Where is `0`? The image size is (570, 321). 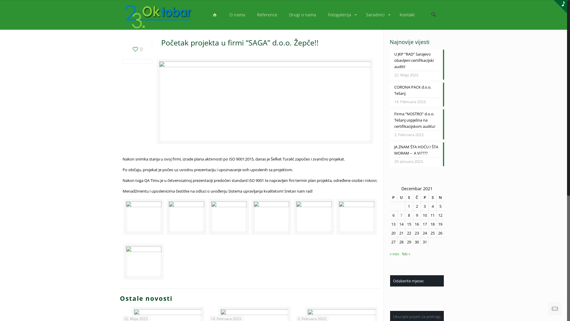 0 is located at coordinates (137, 49).